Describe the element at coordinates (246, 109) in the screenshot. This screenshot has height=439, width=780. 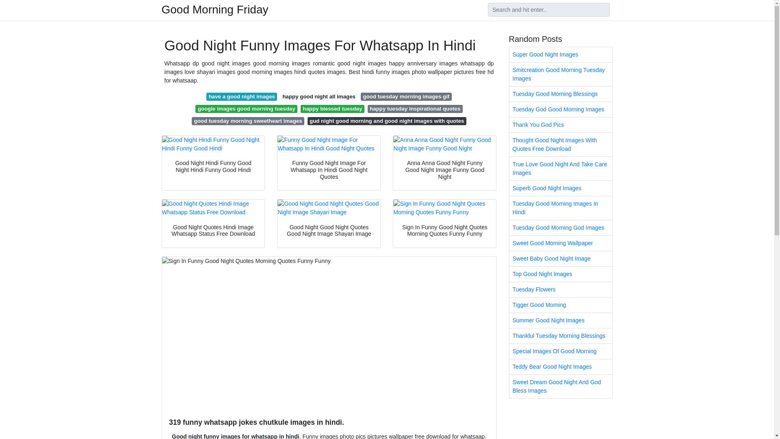
I see `google images good morning tuesday` at that location.